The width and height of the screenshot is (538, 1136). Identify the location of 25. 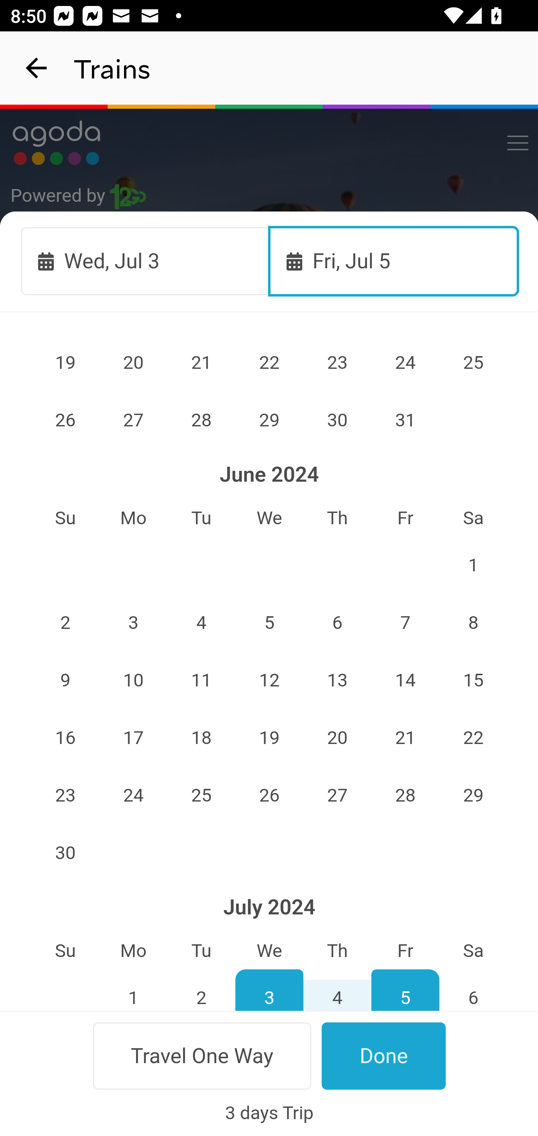
(202, 796).